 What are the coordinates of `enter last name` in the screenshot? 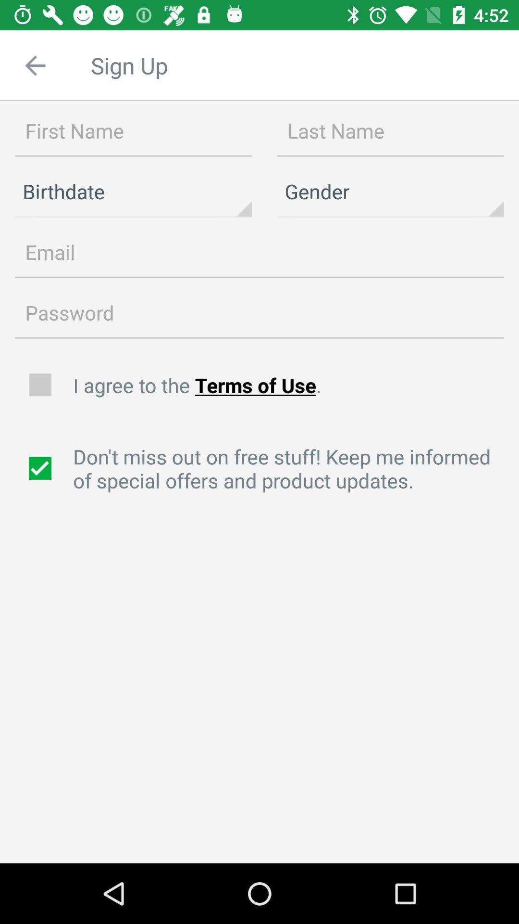 It's located at (390, 131).